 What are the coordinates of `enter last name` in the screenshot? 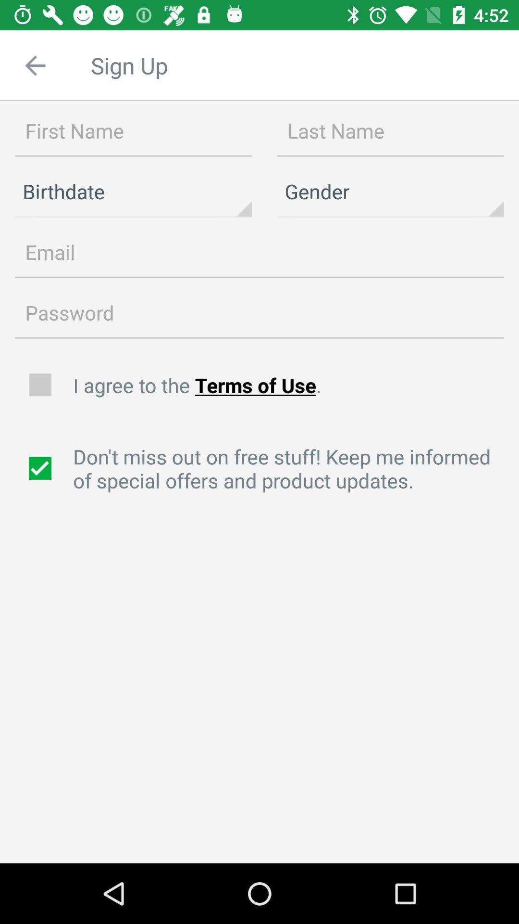 It's located at (390, 131).